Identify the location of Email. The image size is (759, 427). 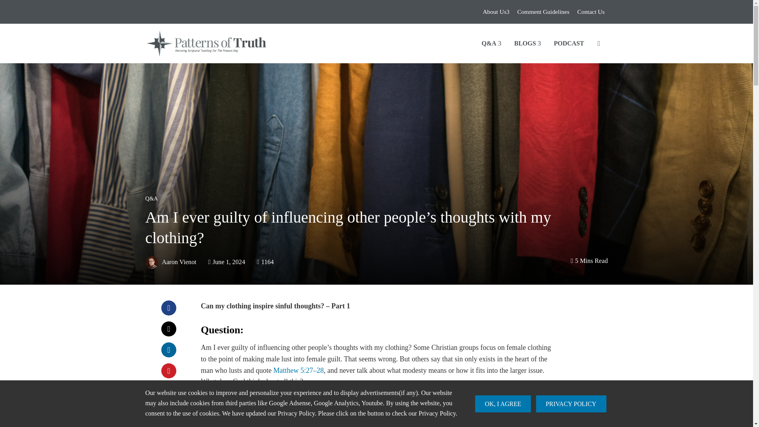
(168, 412).